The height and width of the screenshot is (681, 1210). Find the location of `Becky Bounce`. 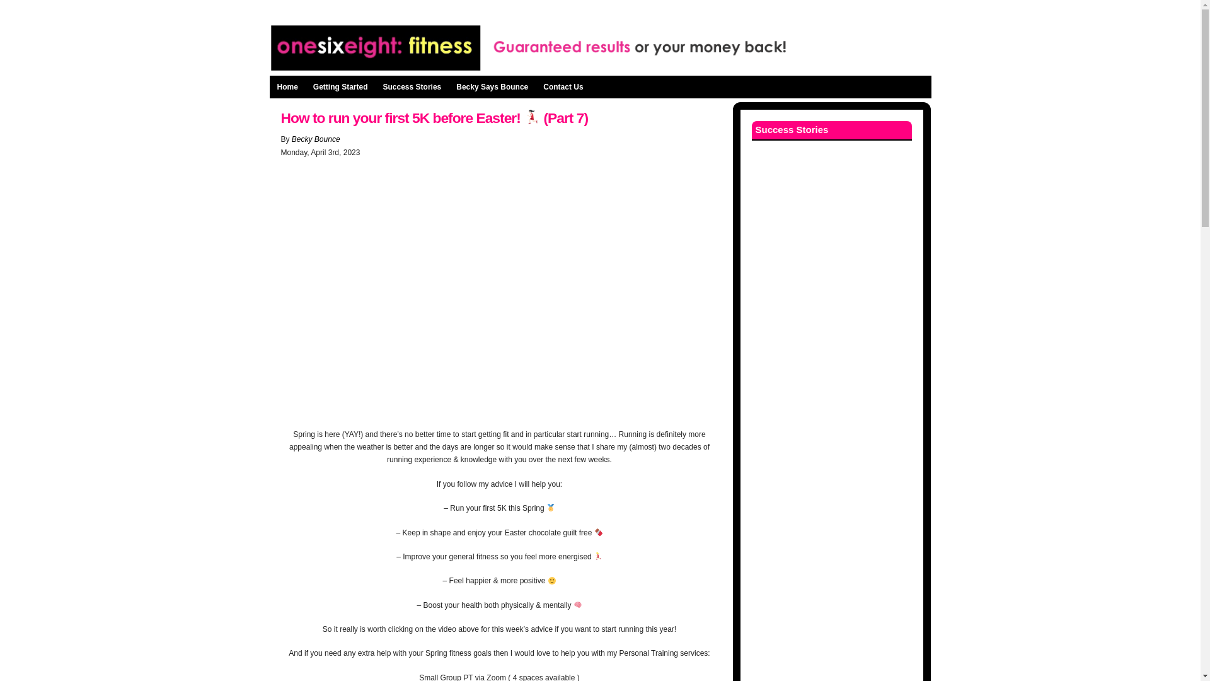

Becky Bounce is located at coordinates (315, 139).